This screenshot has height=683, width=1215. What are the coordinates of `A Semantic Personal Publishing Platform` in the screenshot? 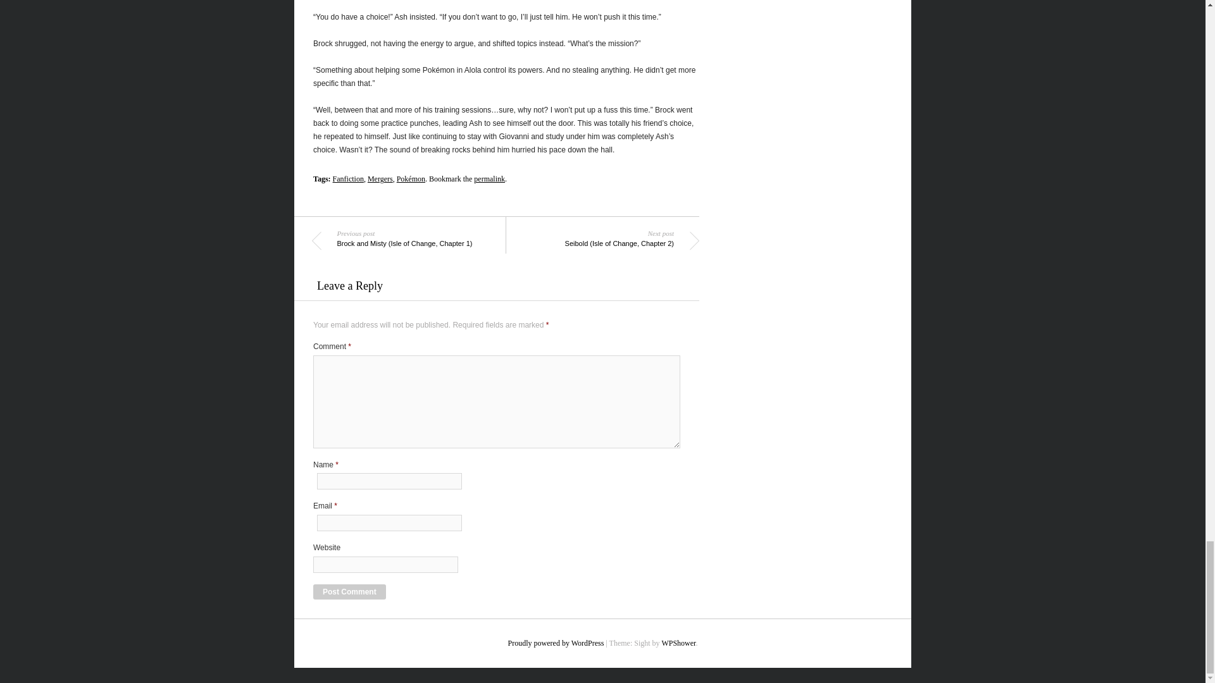 It's located at (556, 643).